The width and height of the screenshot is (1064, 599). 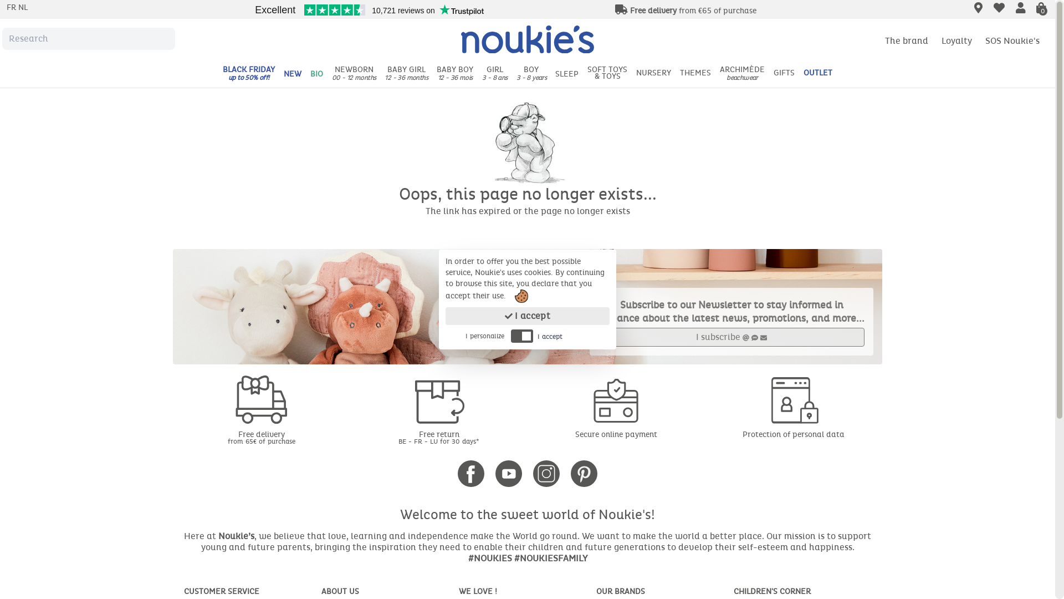 I want to click on NEW, so click(x=293, y=74).